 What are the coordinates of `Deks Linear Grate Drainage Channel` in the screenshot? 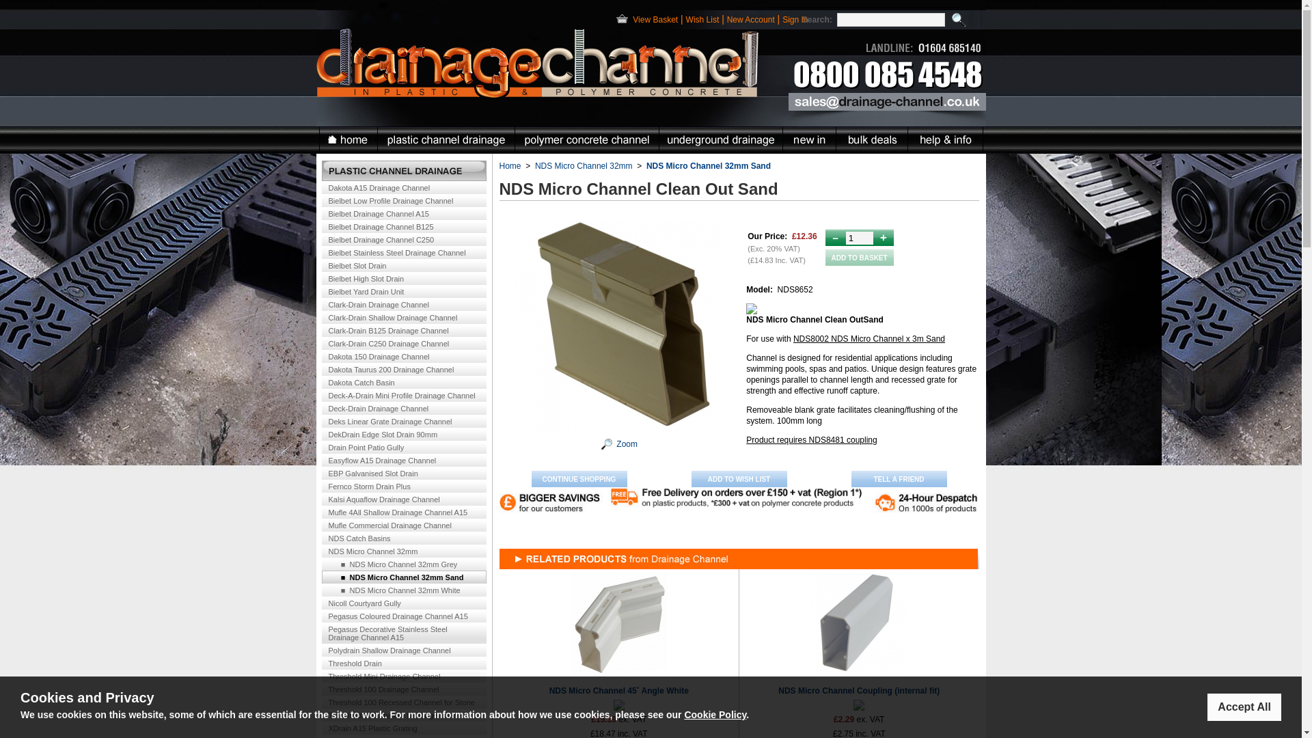 It's located at (403, 421).